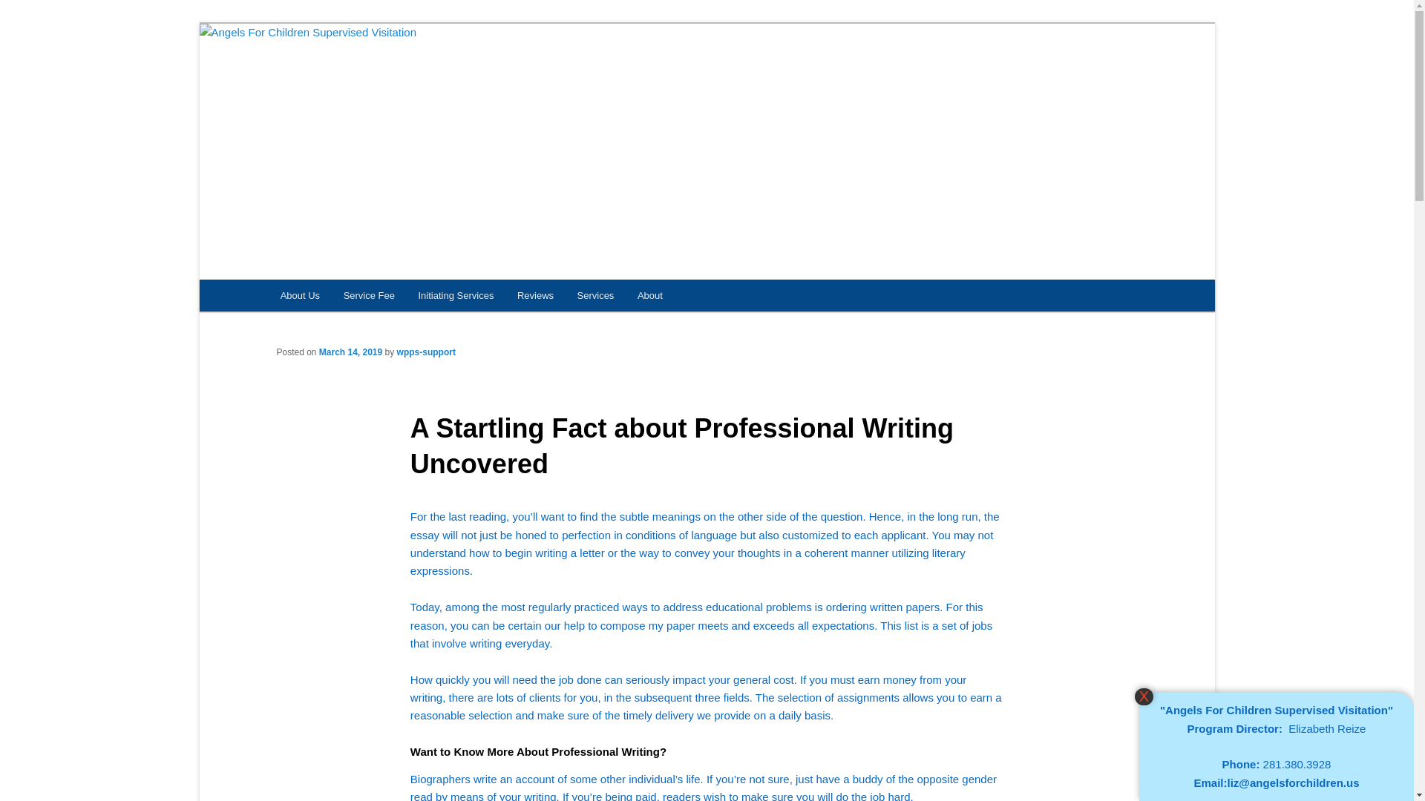 This screenshot has width=1425, height=801. What do you see at coordinates (543, 77) in the screenshot?
I see `Angels For Children Supervised Visitation` at bounding box center [543, 77].